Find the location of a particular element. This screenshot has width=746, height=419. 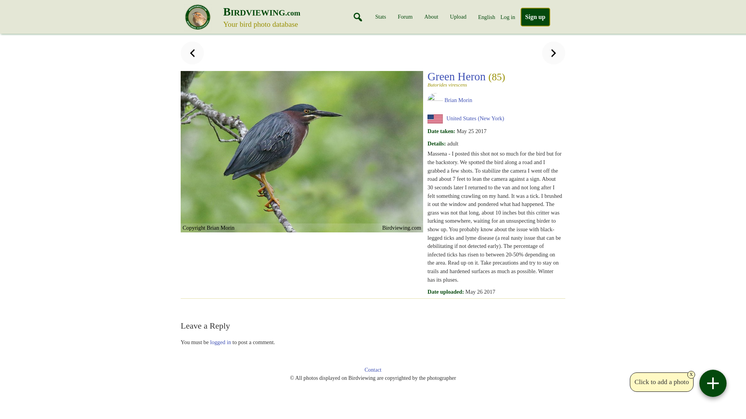

Stats is located at coordinates (381, 17).